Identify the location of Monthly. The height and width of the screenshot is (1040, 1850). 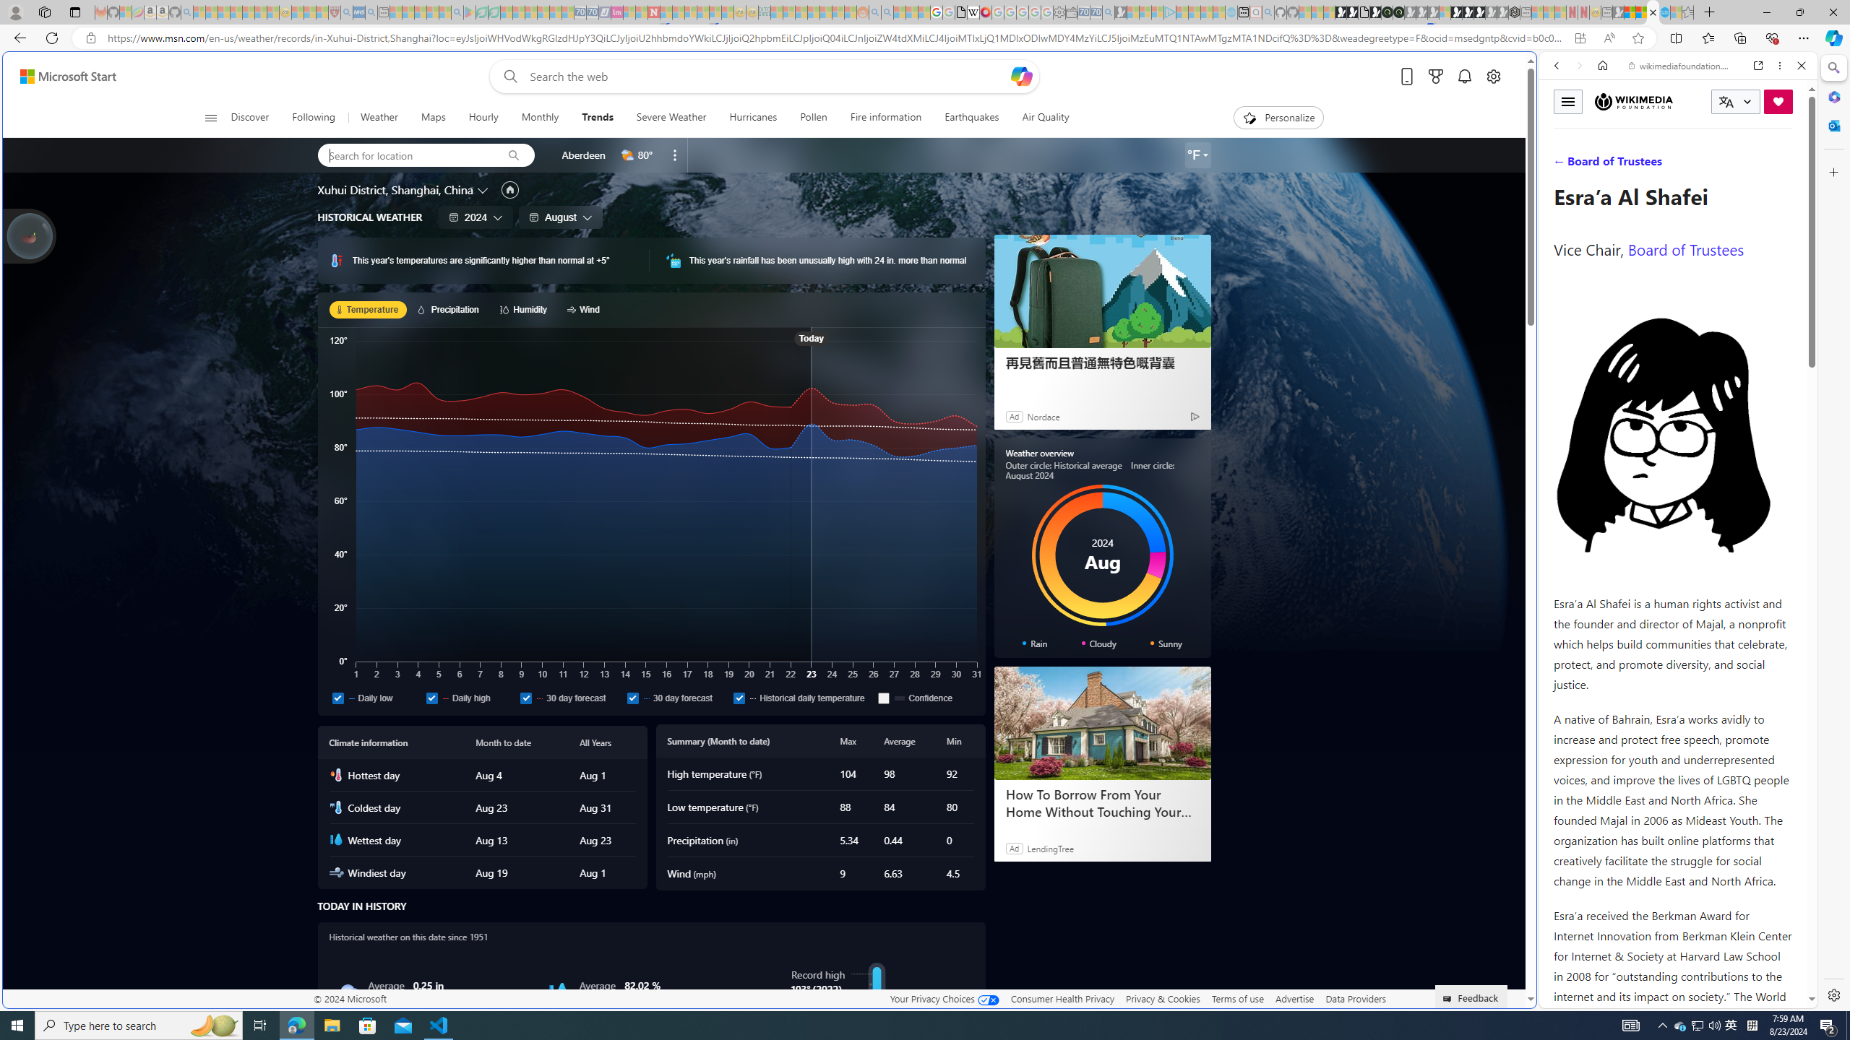
(540, 118).